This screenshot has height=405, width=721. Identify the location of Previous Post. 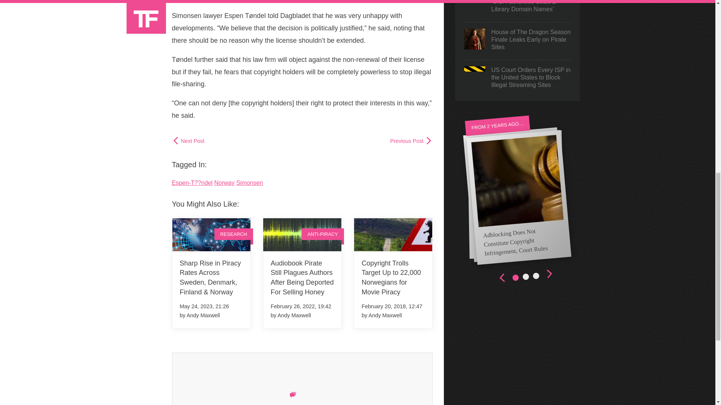
(411, 141).